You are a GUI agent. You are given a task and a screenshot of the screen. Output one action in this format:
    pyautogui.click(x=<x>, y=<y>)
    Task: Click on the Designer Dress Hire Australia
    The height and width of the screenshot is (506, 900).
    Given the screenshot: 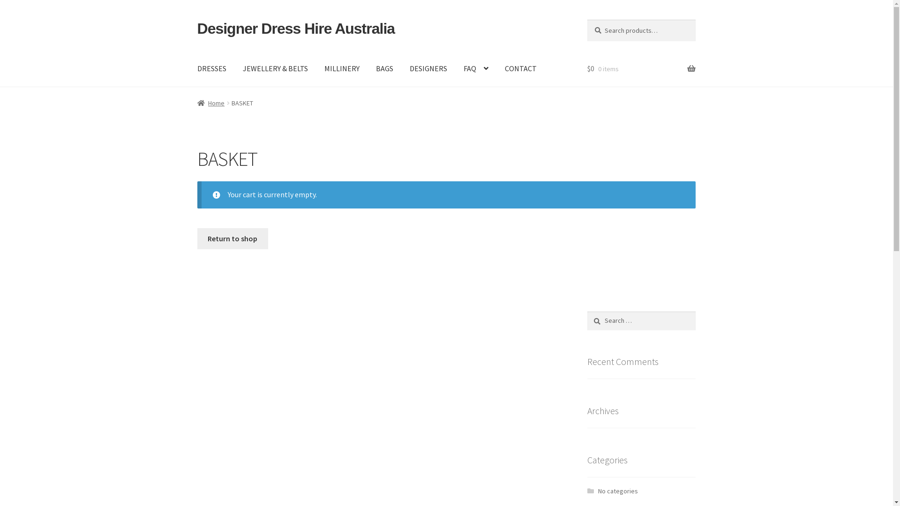 What is the action you would take?
    pyautogui.click(x=296, y=29)
    